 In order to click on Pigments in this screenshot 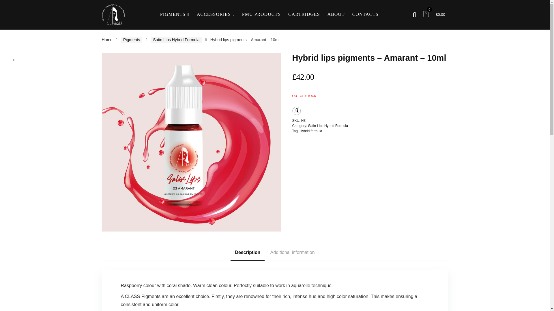, I will do `click(132, 40)`.